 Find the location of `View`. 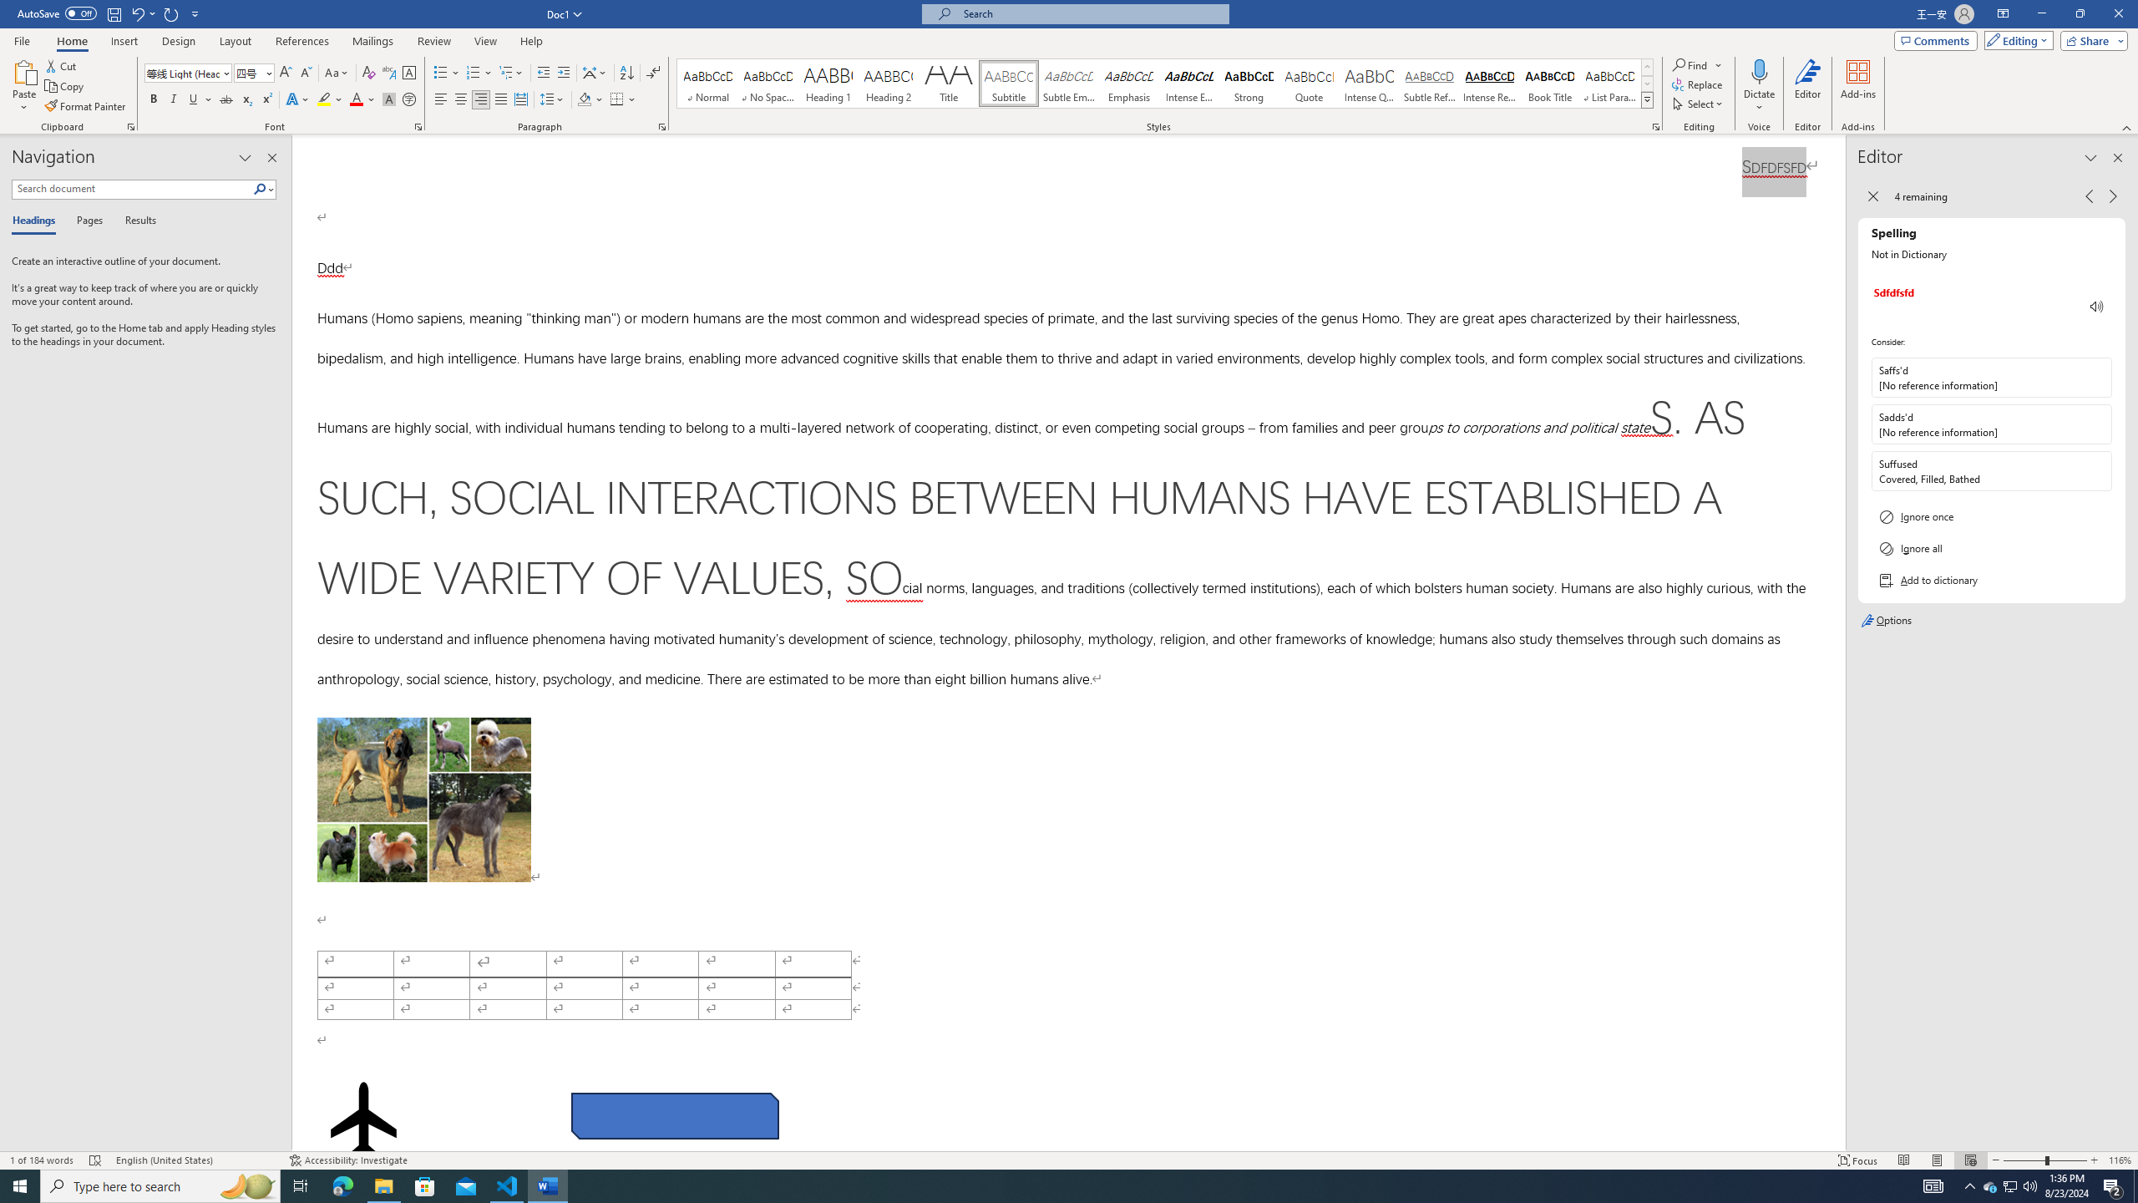

View is located at coordinates (486, 41).